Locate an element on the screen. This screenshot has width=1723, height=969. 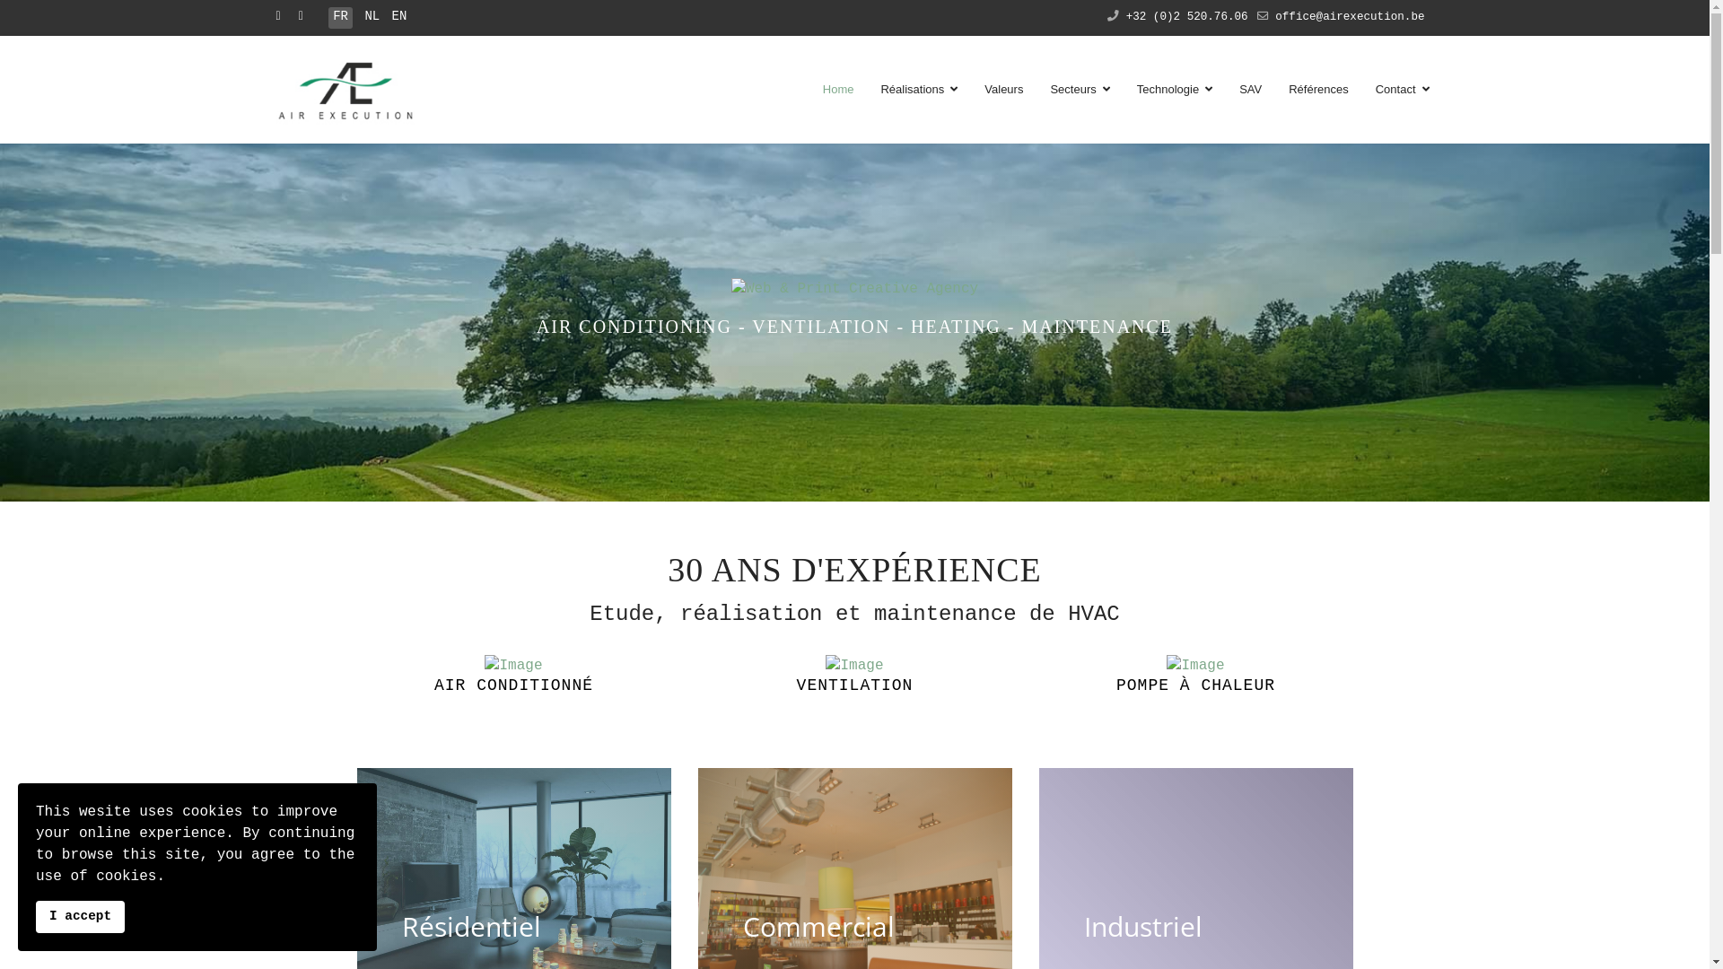
Commercial is located at coordinates (818, 926).